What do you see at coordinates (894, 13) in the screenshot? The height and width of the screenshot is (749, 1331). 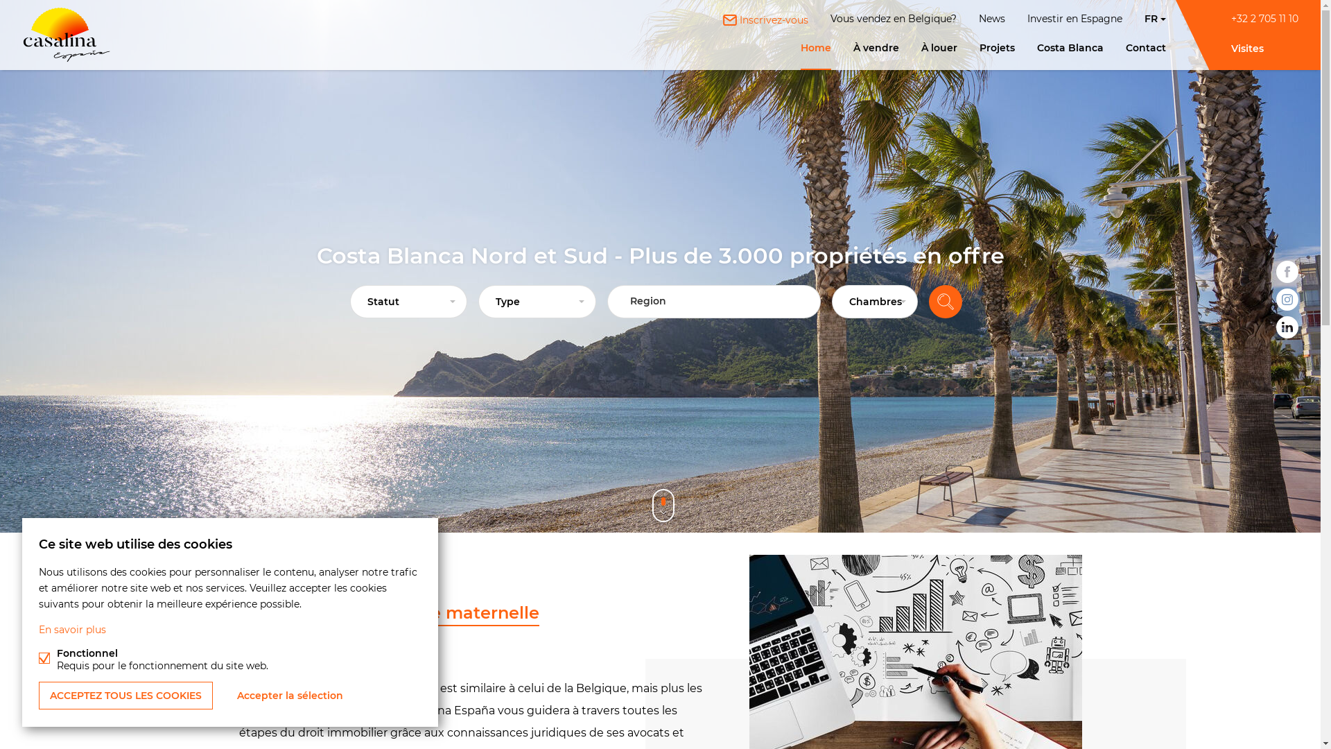 I see `Vous vendez en Belgique?` at bounding box center [894, 13].